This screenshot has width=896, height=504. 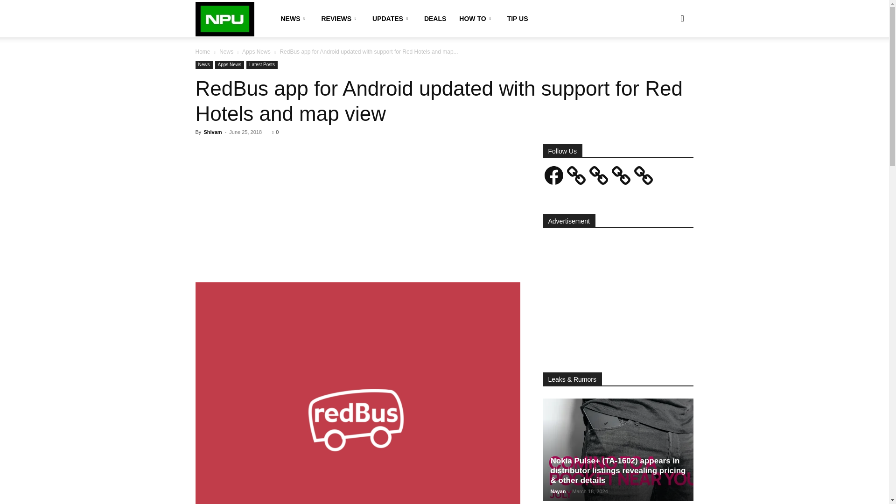 What do you see at coordinates (435, 19) in the screenshot?
I see `DEALS` at bounding box center [435, 19].